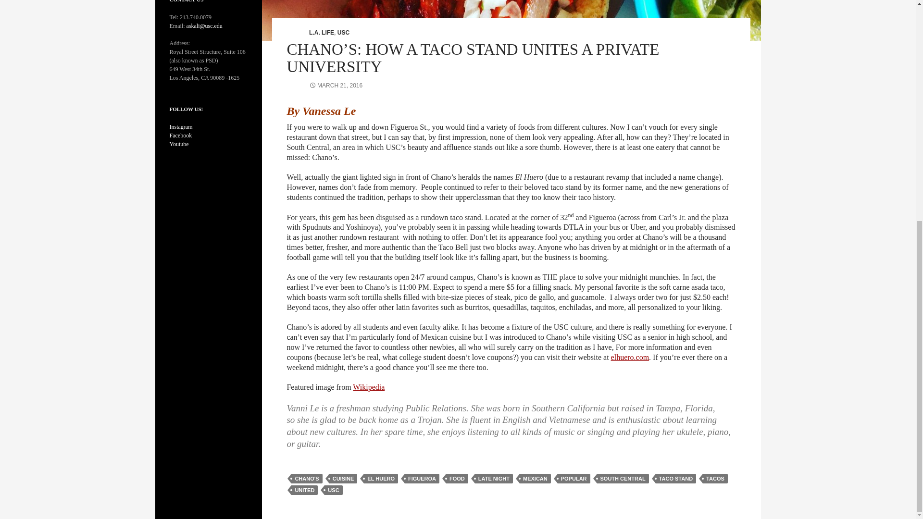 This screenshot has width=923, height=519. I want to click on Wikipedia, so click(368, 387).